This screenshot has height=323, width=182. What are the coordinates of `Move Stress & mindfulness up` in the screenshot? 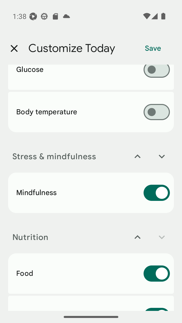 It's located at (138, 156).